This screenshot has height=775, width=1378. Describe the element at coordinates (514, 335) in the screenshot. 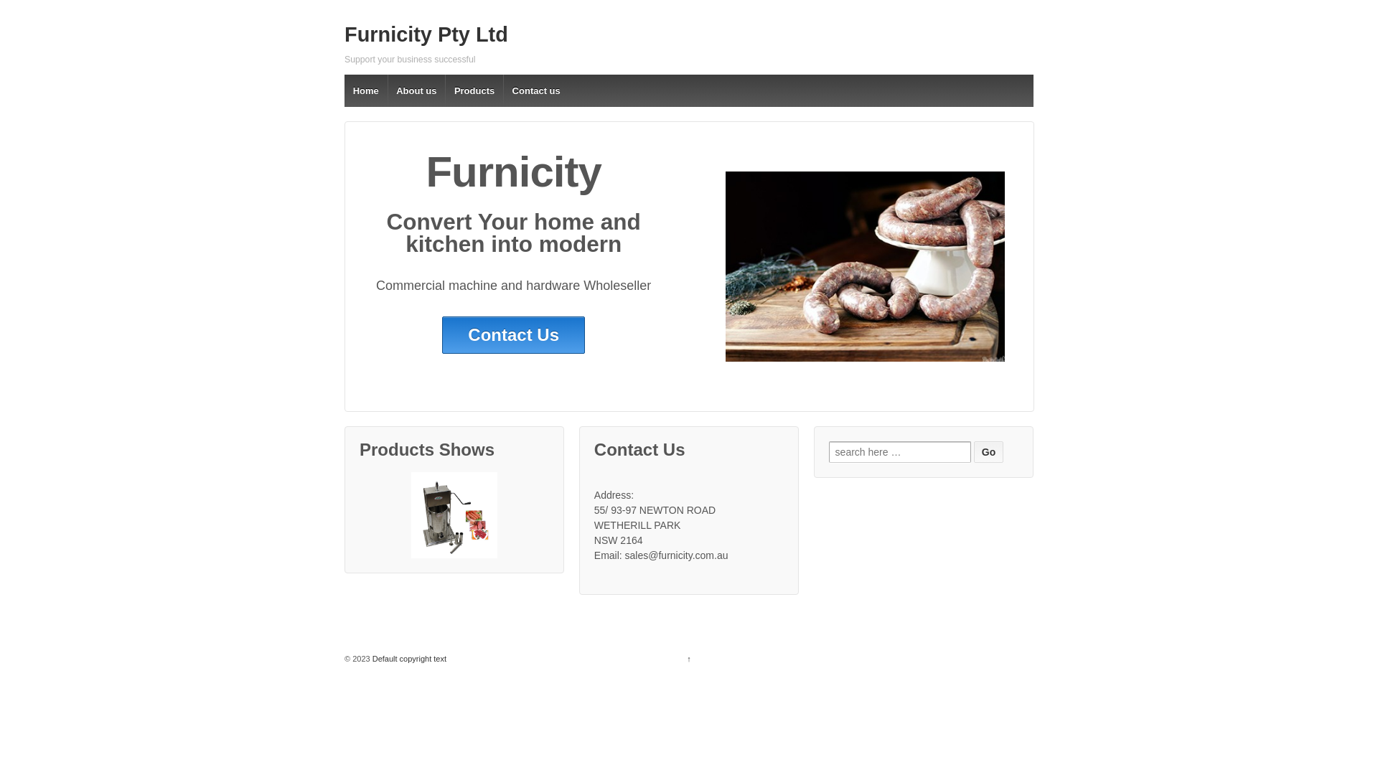

I see `Contact Us` at that location.